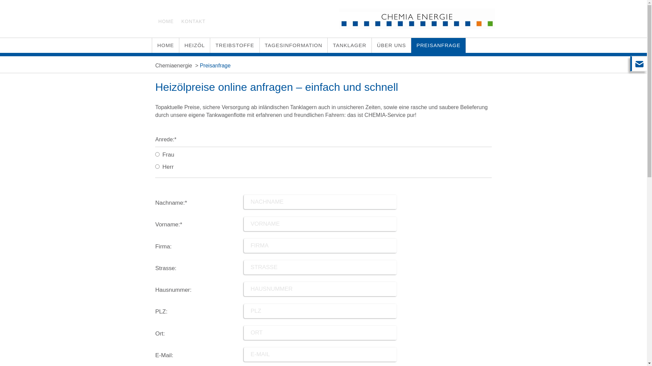 This screenshot has height=366, width=652. I want to click on KONTAKT, so click(194, 22).